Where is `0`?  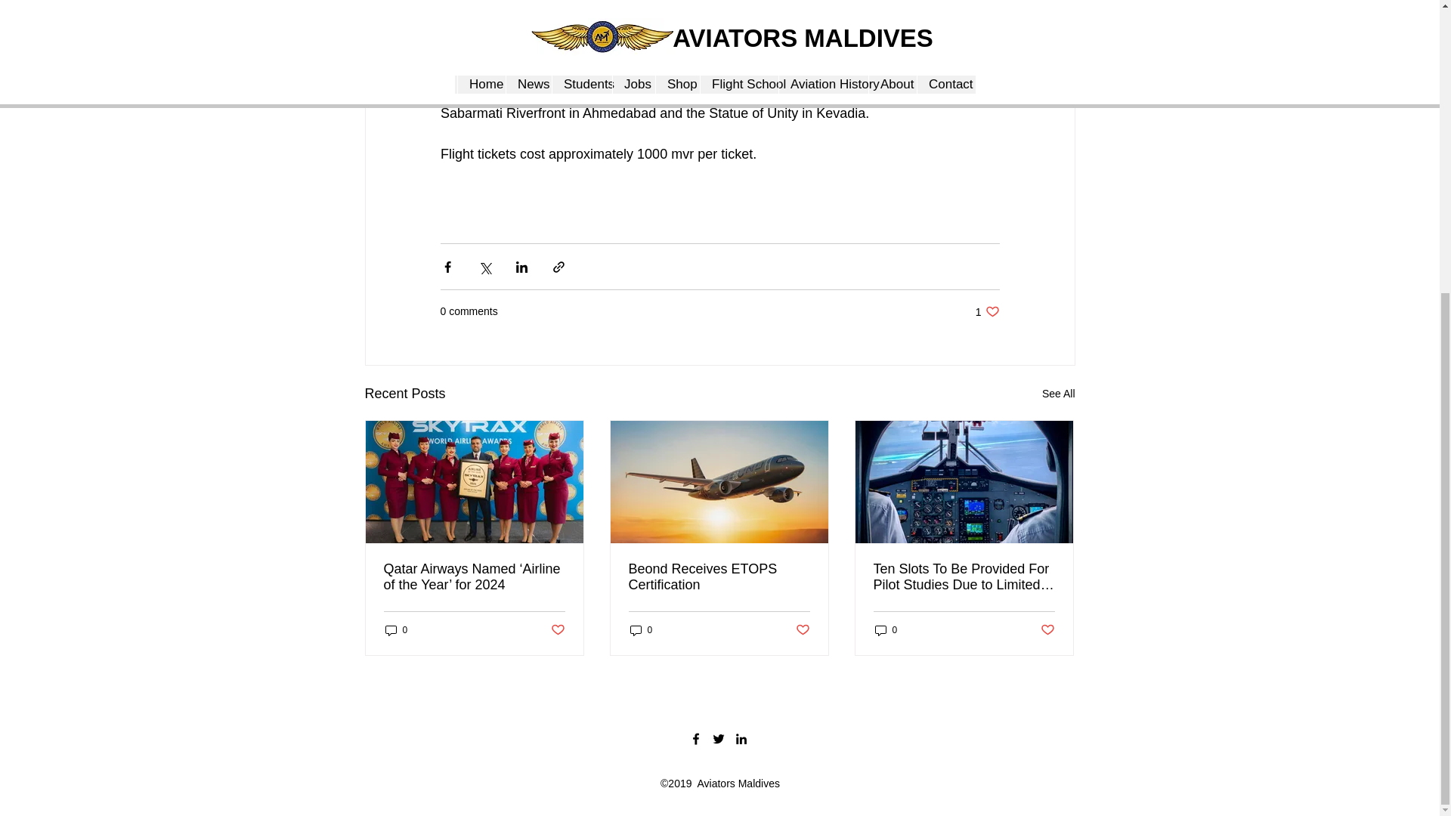 0 is located at coordinates (396, 630).